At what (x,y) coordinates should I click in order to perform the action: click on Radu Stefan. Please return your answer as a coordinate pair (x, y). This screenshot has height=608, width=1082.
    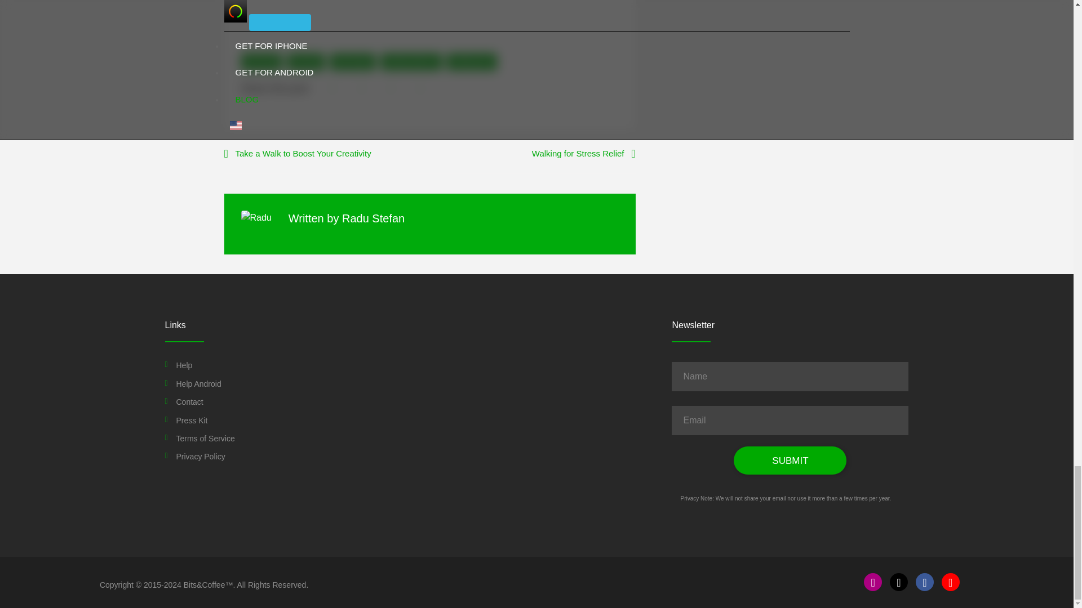
    Looking at the image, I should click on (373, 218).